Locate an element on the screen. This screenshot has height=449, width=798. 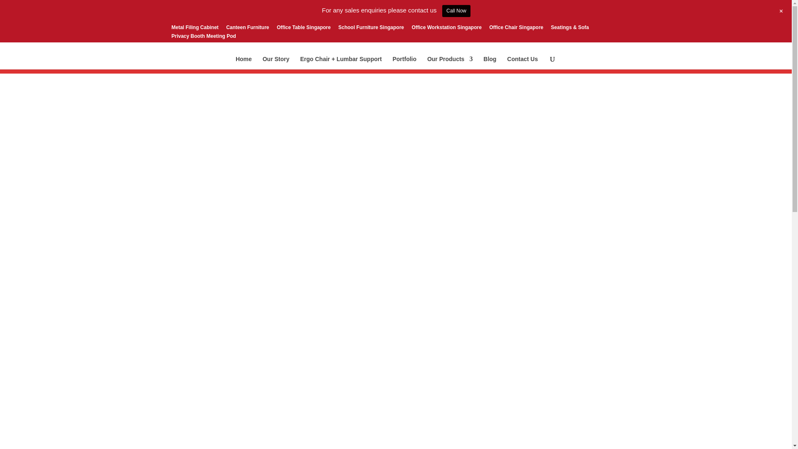
Office Workstation Singapore is located at coordinates (446, 29).